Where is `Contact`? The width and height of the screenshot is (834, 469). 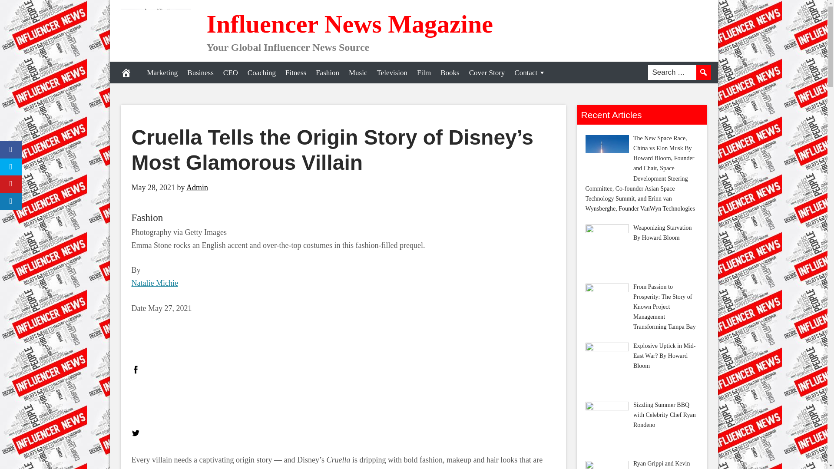
Contact is located at coordinates (530, 72).